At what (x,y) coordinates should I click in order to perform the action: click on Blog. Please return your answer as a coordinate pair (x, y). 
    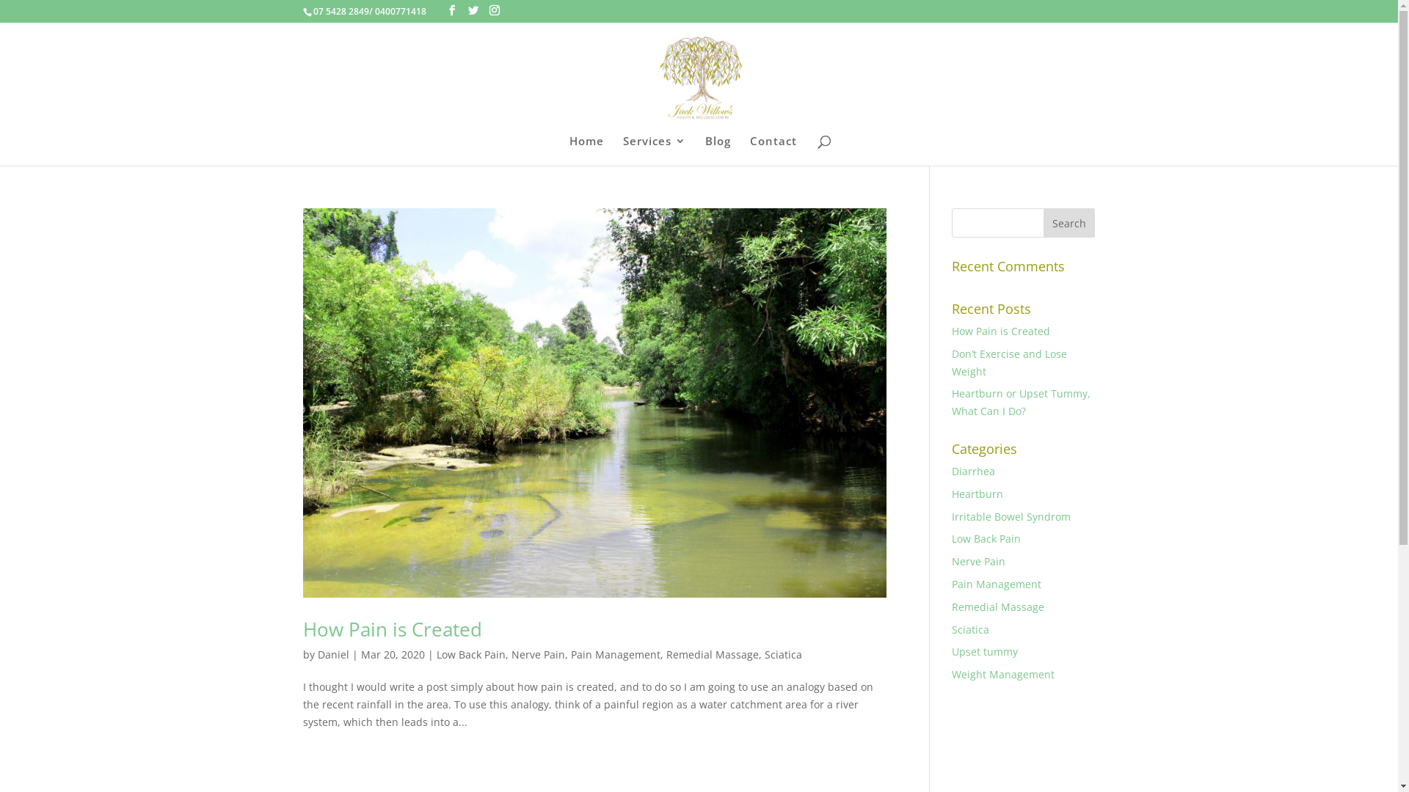
    Looking at the image, I should click on (717, 151).